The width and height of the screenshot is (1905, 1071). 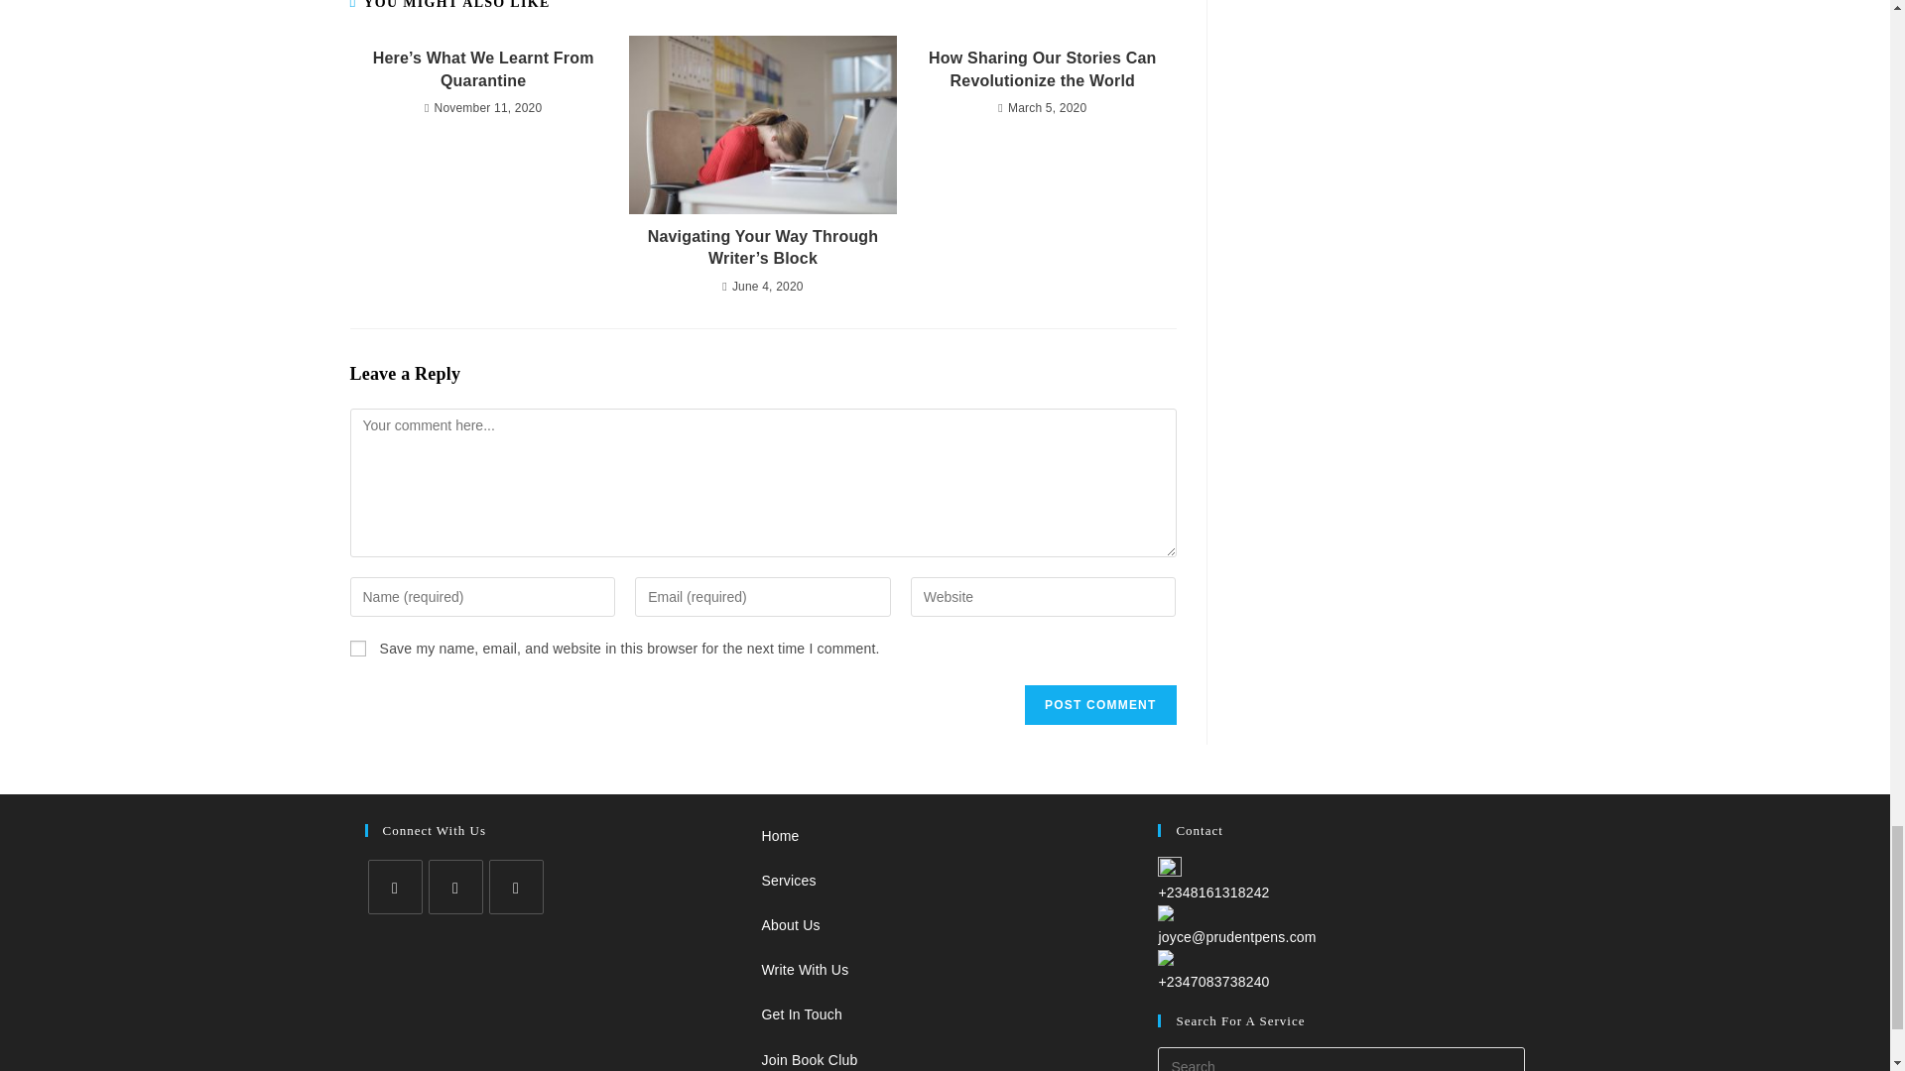 I want to click on yes, so click(x=357, y=649).